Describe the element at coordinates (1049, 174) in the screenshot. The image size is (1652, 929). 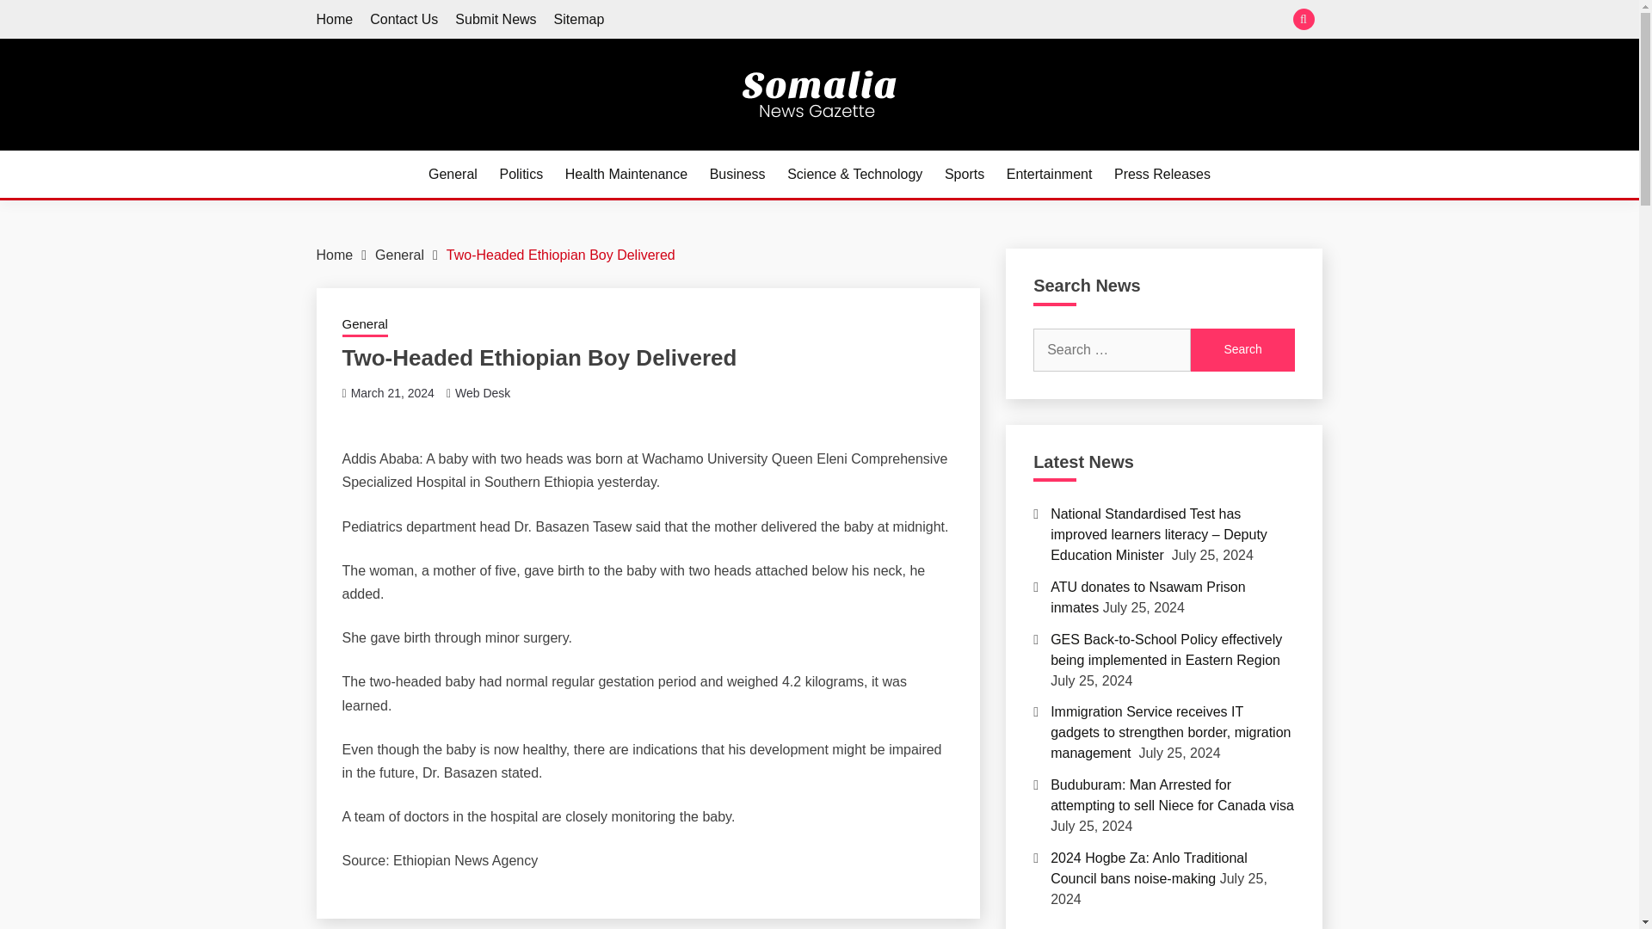
I see `Entertainment` at that location.